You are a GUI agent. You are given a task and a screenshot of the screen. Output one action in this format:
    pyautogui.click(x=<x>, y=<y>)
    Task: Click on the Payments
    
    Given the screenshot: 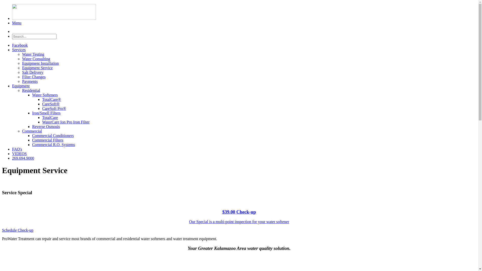 What is the action you would take?
    pyautogui.click(x=30, y=81)
    